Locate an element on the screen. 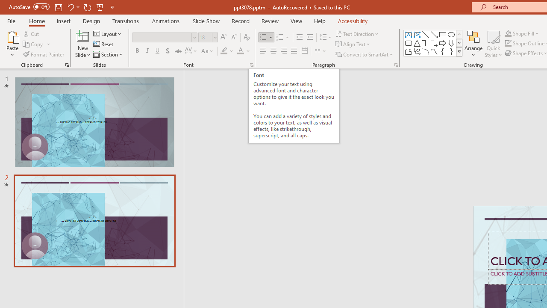 The image size is (547, 308). Decrease Font Size is located at coordinates (234, 38).